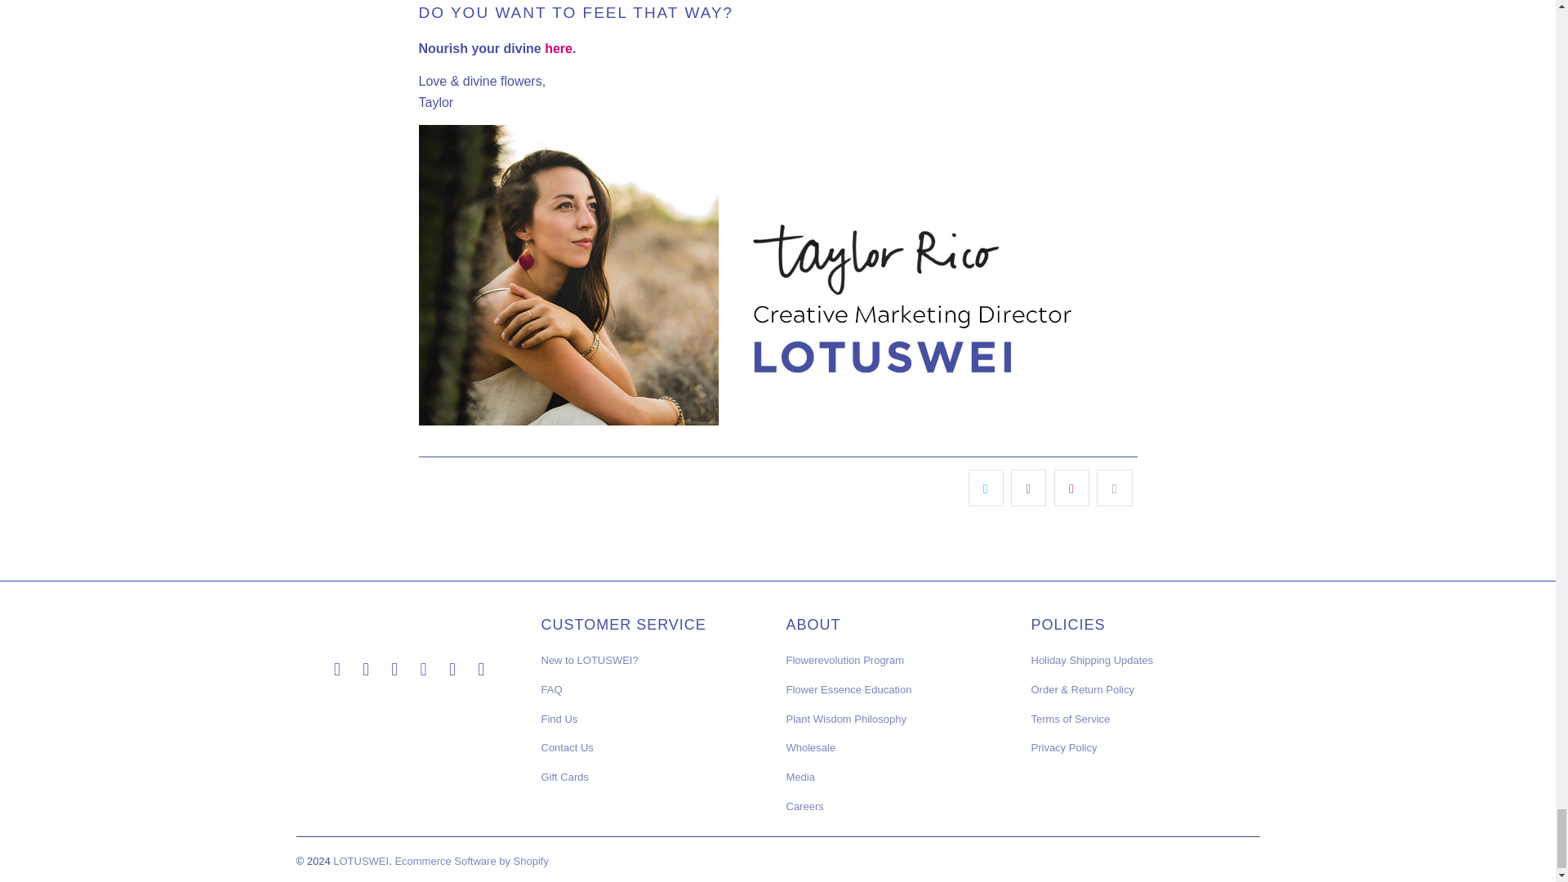 Image resolution: width=1568 pixels, height=882 pixels. I want to click on LOTUSWEI on Twitter, so click(336, 669).